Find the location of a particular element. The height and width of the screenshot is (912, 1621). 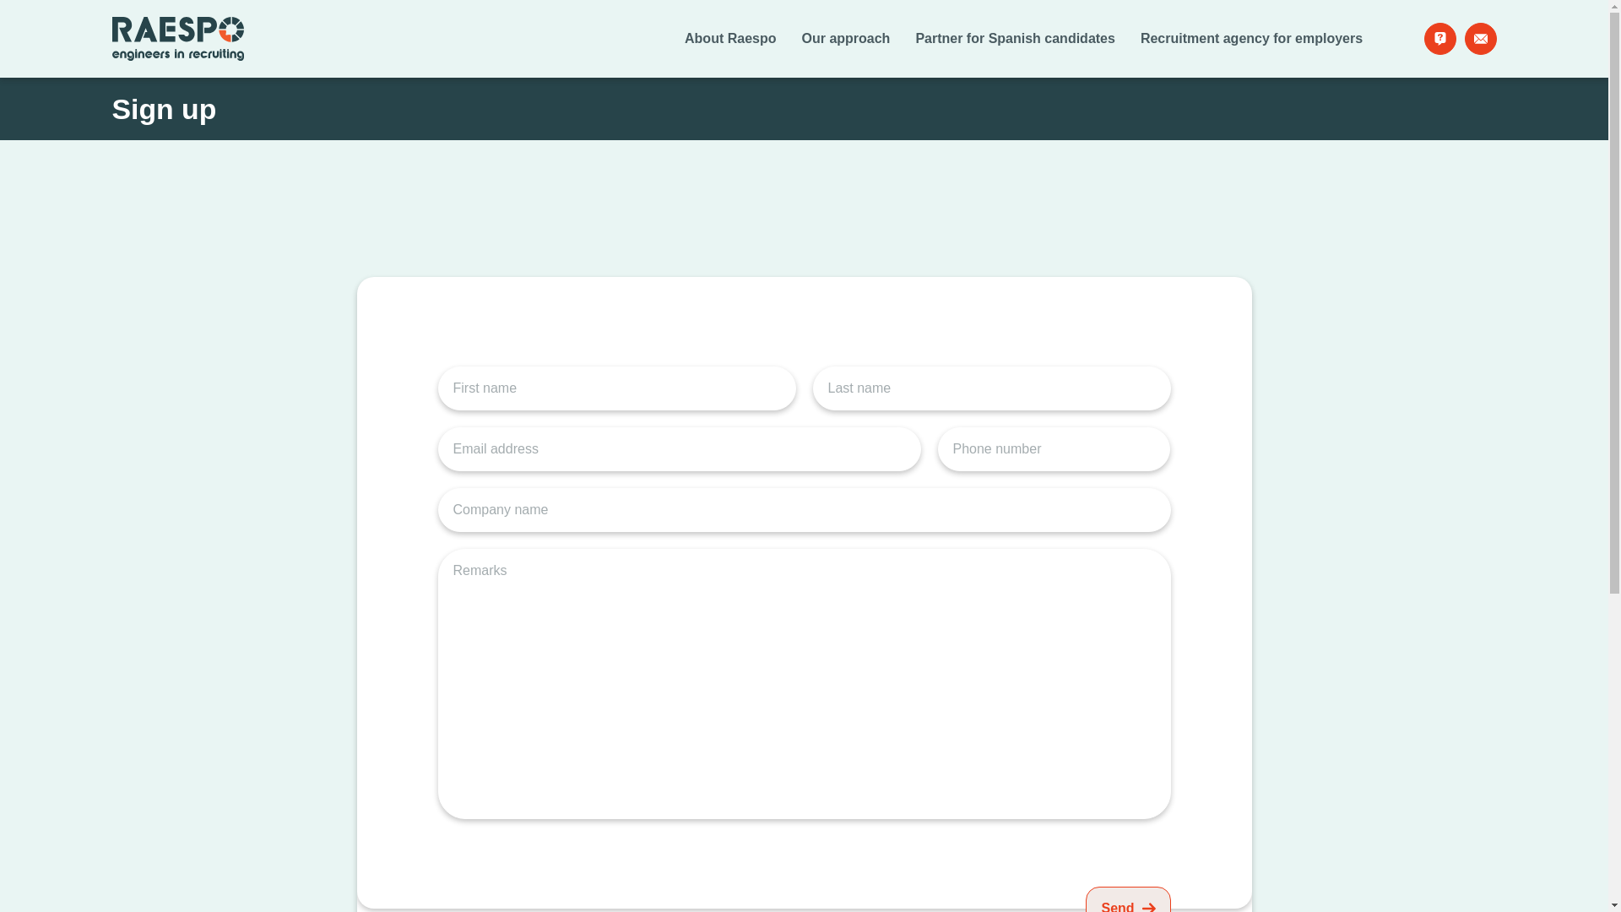

Recruitment agency for employers is located at coordinates (1251, 39).